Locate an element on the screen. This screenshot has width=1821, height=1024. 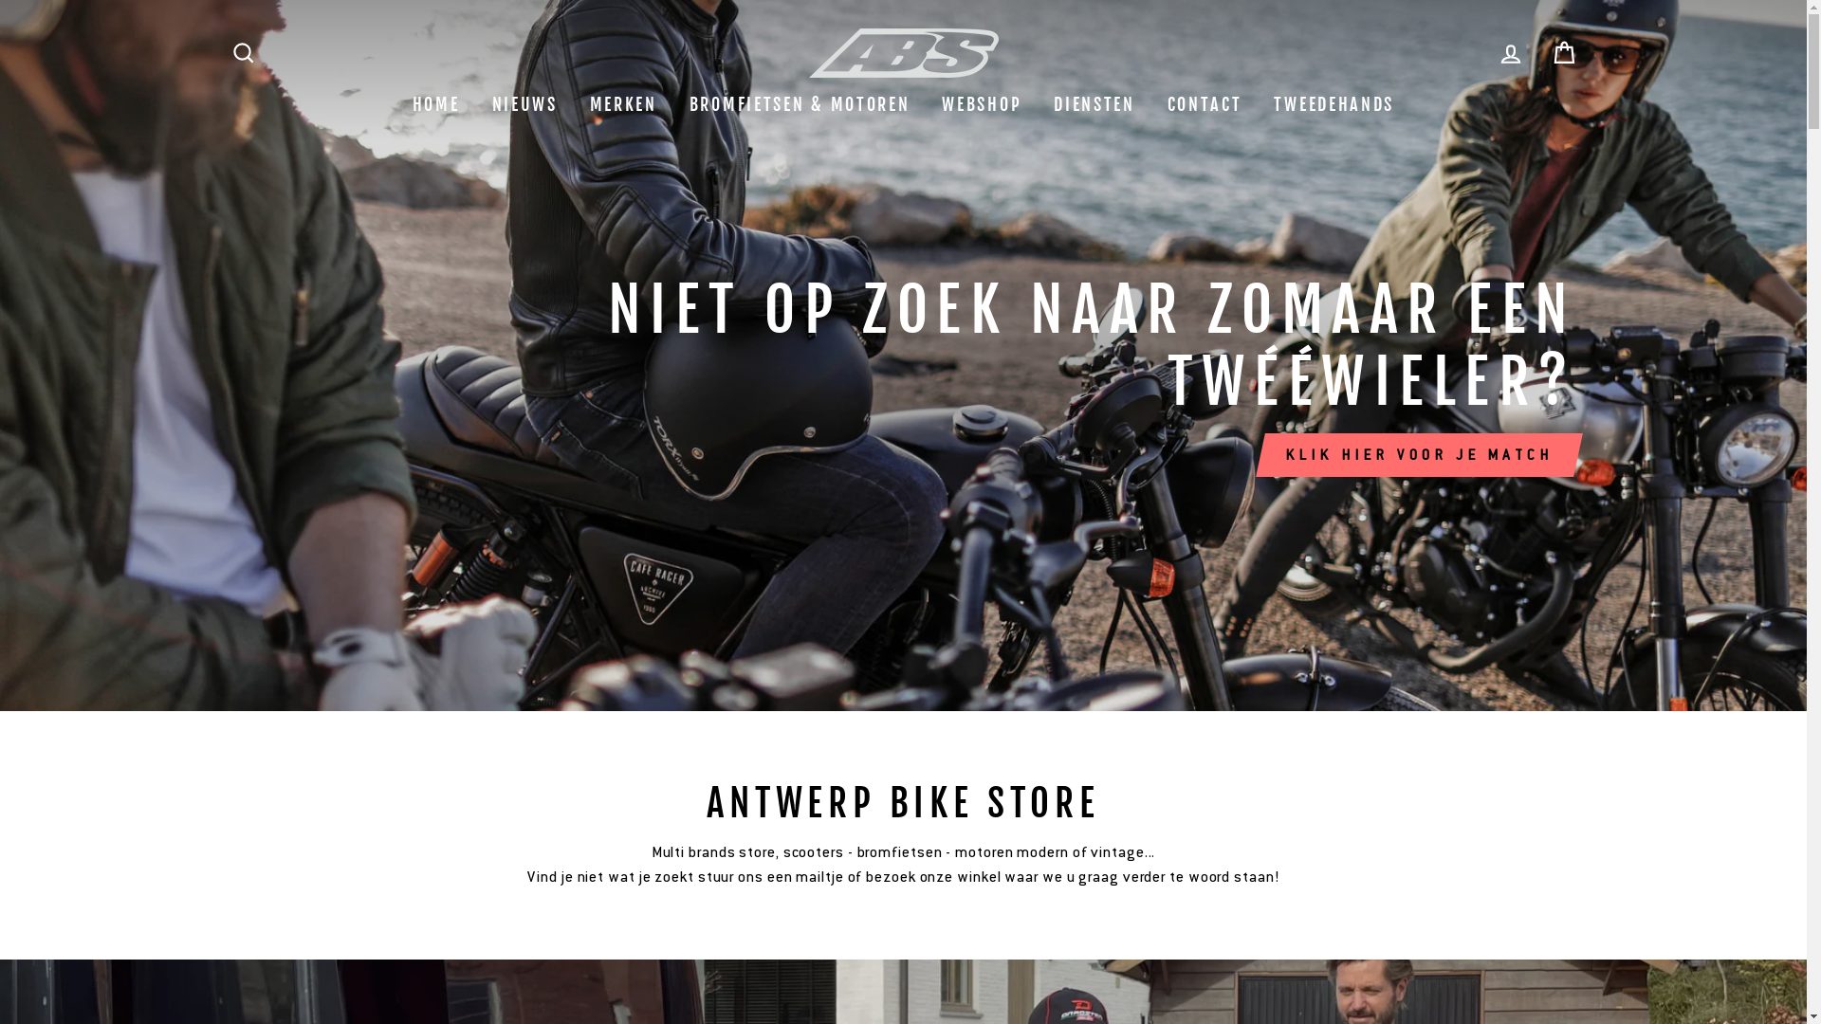
Skip to content is located at coordinates (0, 0).